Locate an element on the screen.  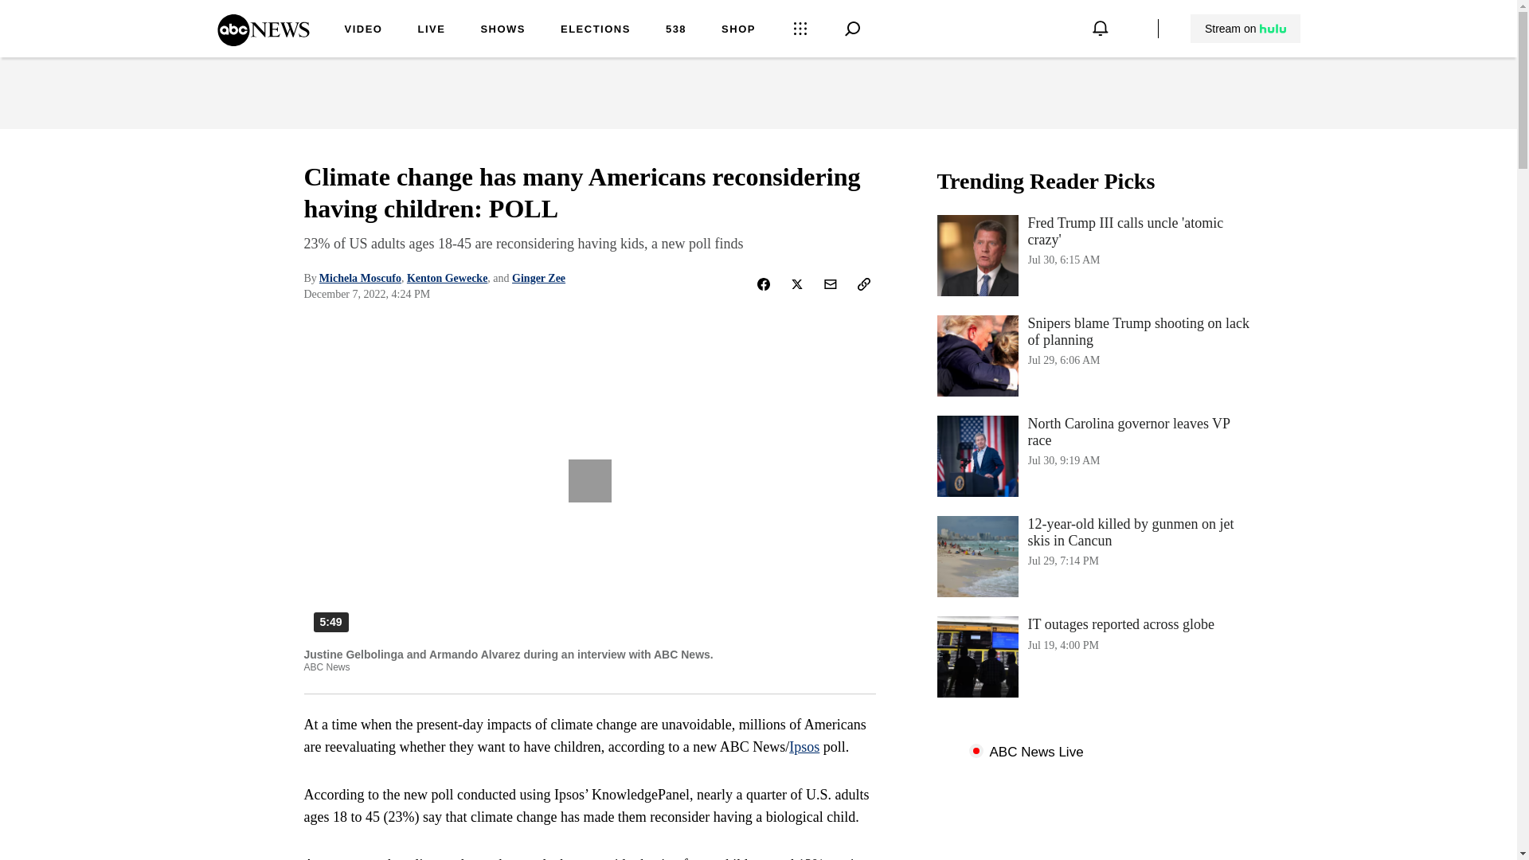
ELECTIONS is located at coordinates (263, 41).